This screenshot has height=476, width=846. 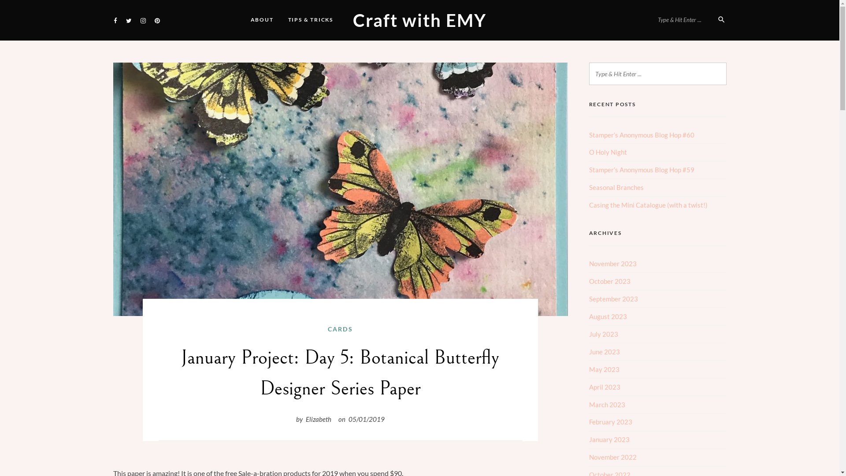 I want to click on August 2023, so click(x=608, y=316).